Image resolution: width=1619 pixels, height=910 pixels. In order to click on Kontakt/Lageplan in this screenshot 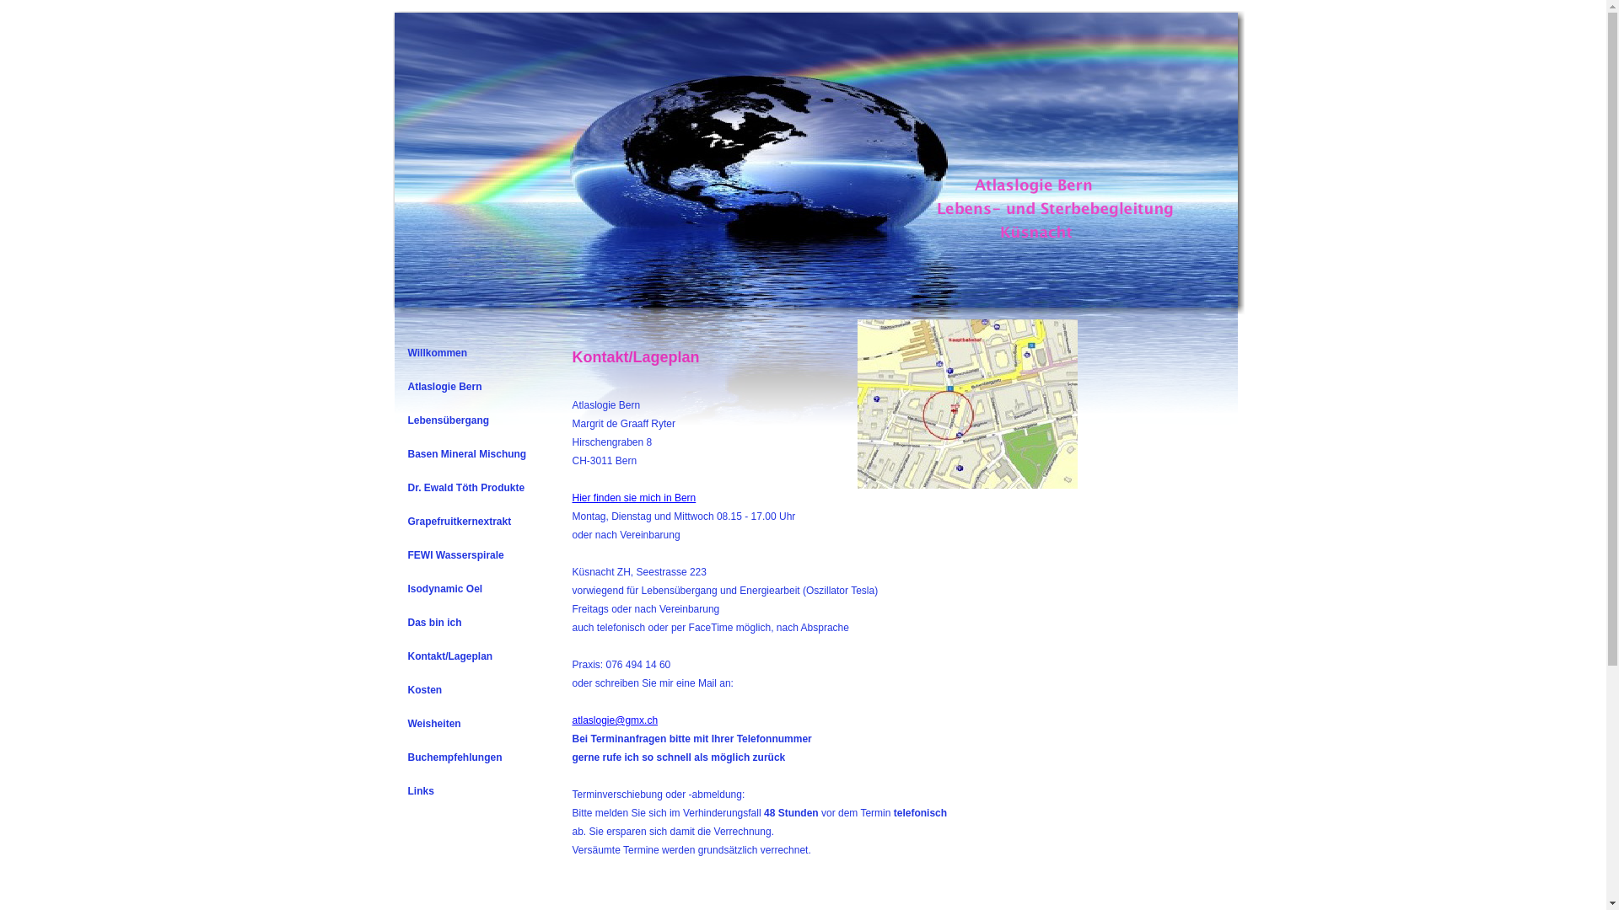, I will do `click(474, 651)`.